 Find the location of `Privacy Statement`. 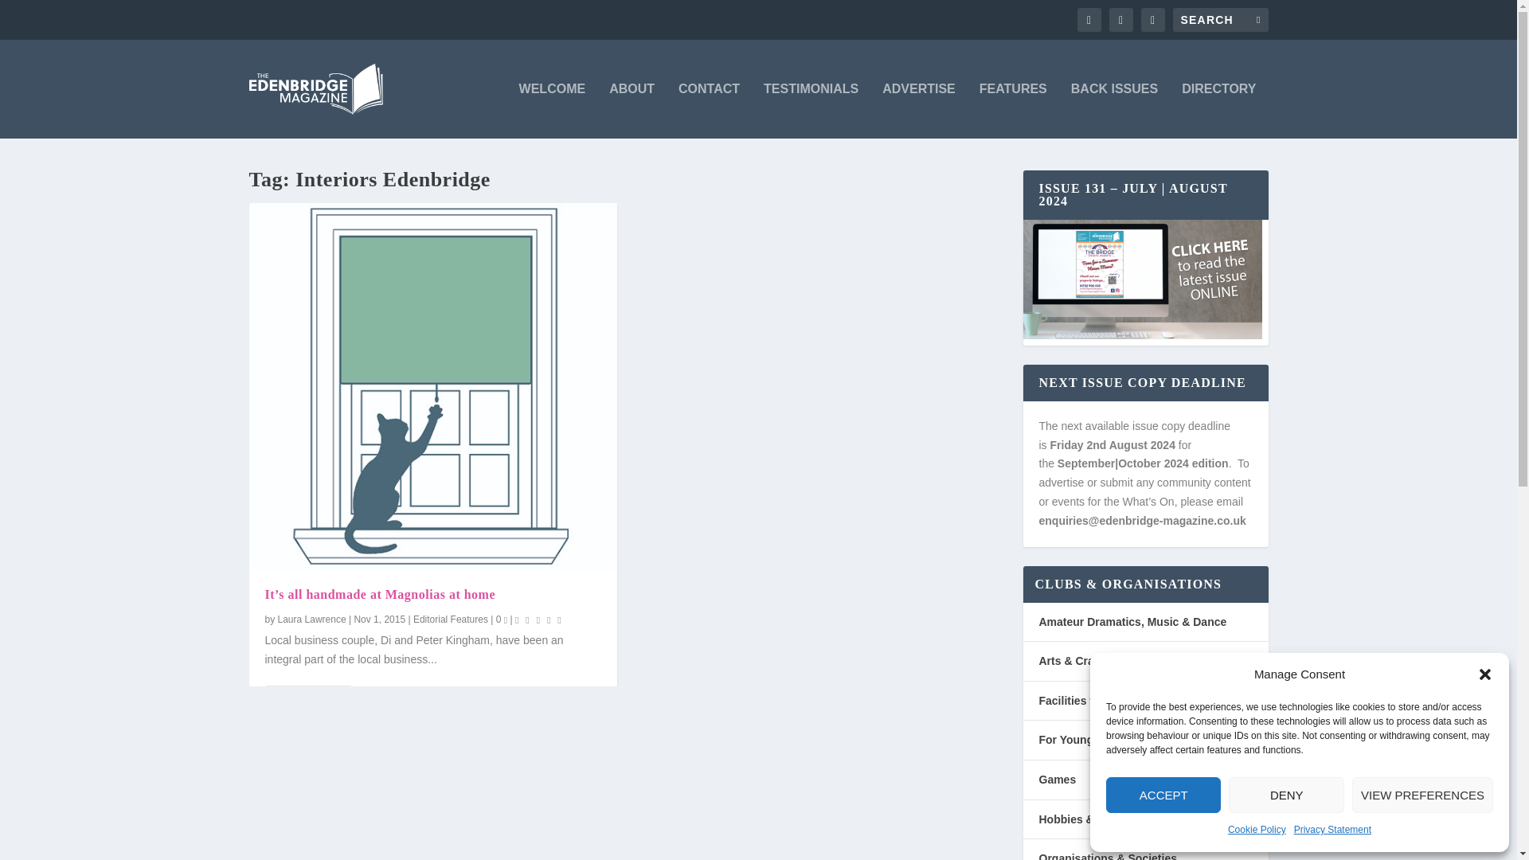

Privacy Statement is located at coordinates (1332, 831).